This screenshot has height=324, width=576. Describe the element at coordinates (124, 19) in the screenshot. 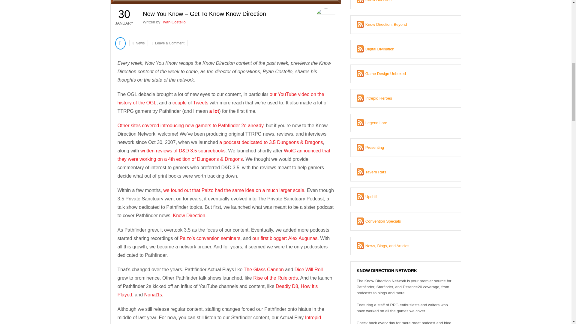

I see `January 30, 2023` at that location.